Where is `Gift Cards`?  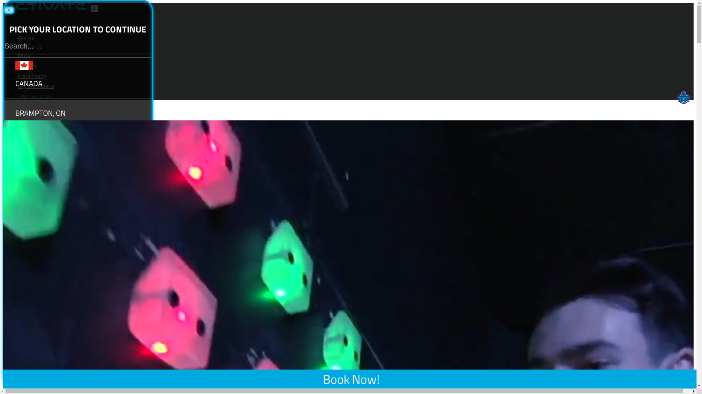
Gift Cards is located at coordinates (30, 46).